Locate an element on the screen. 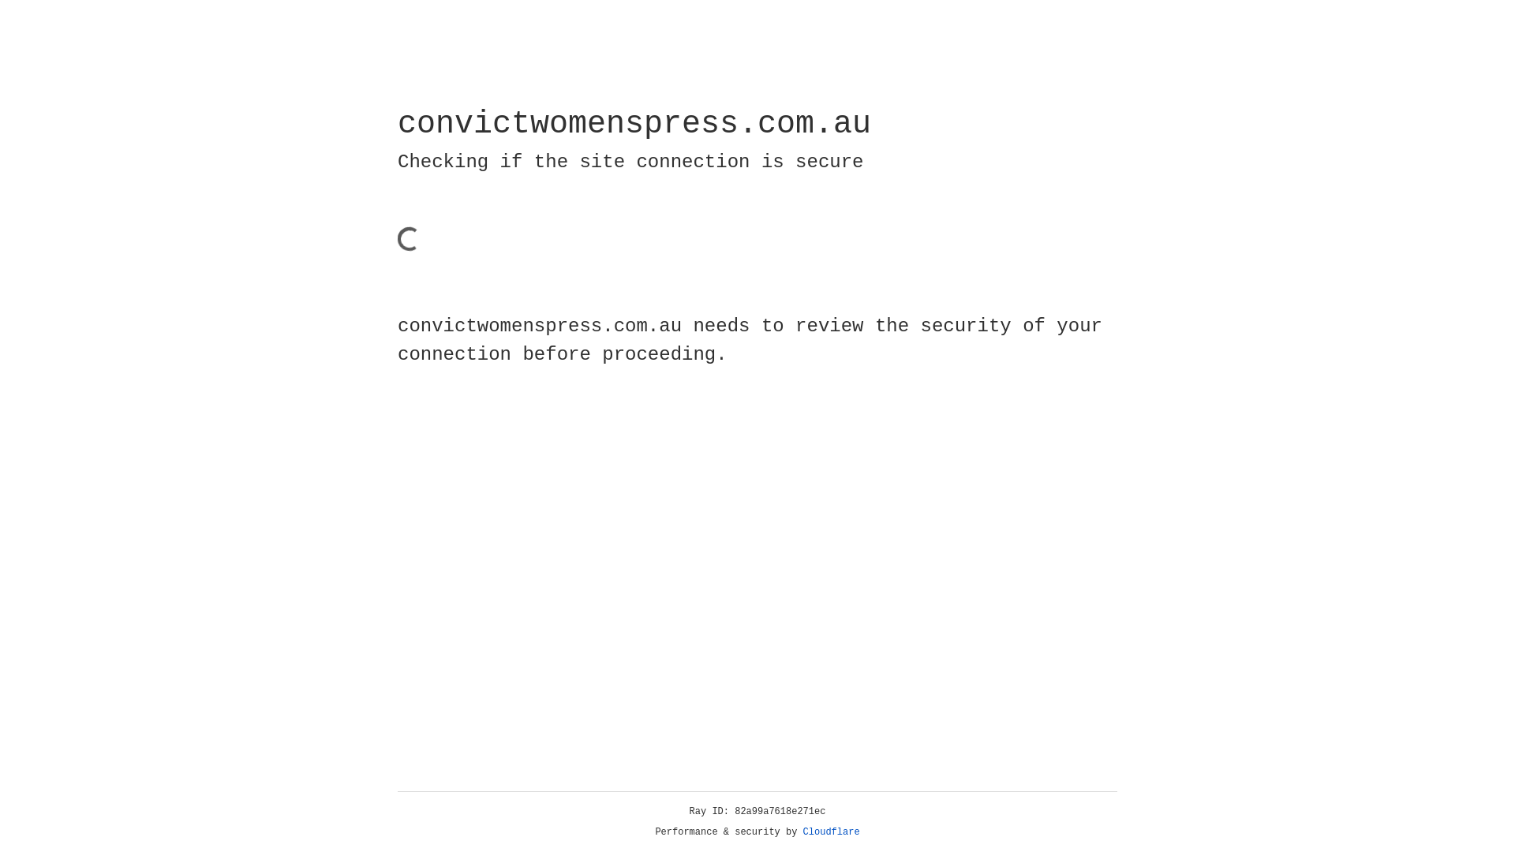 Image resolution: width=1515 pixels, height=852 pixels. Cloudflare is located at coordinates (832, 832).